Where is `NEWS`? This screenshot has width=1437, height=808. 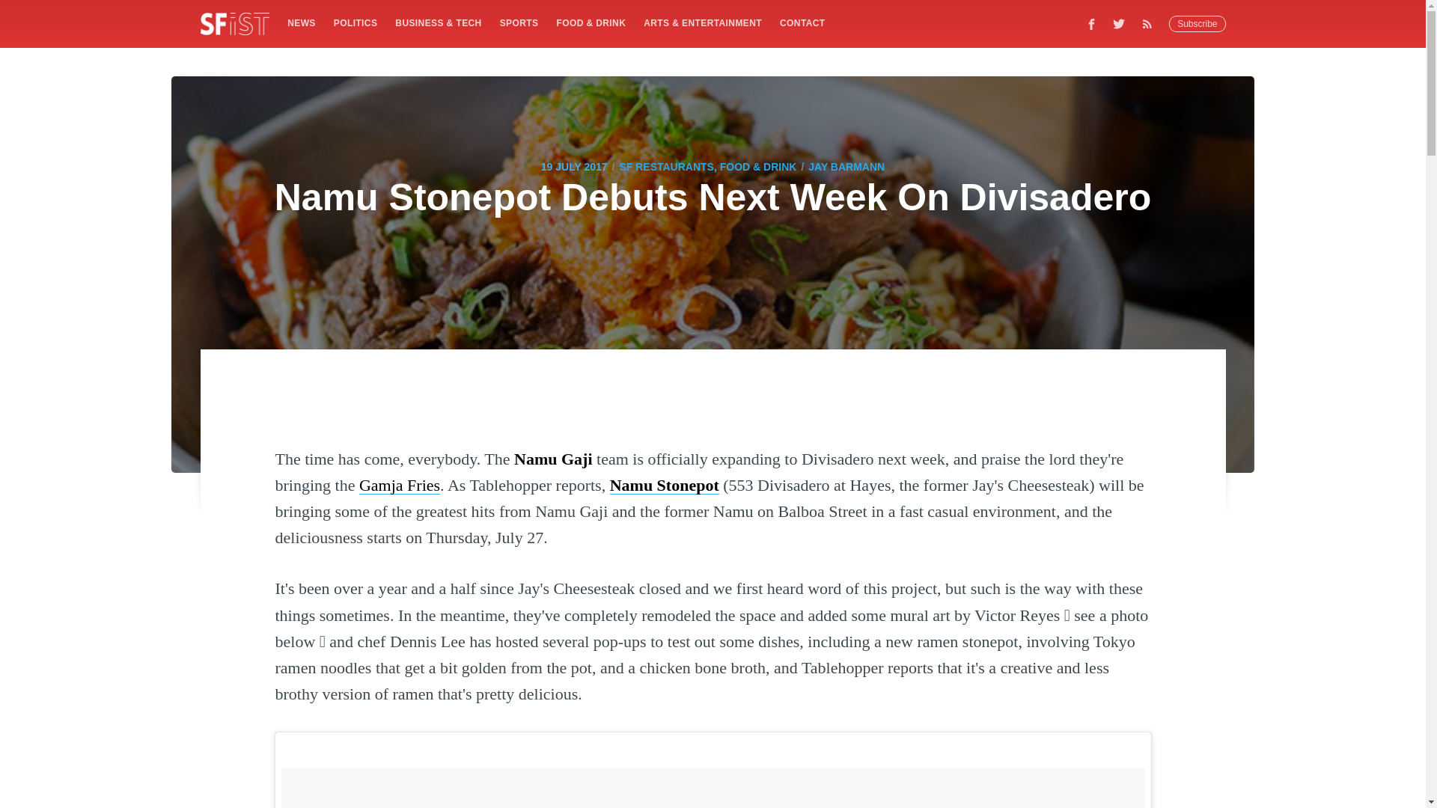
NEWS is located at coordinates (301, 22).